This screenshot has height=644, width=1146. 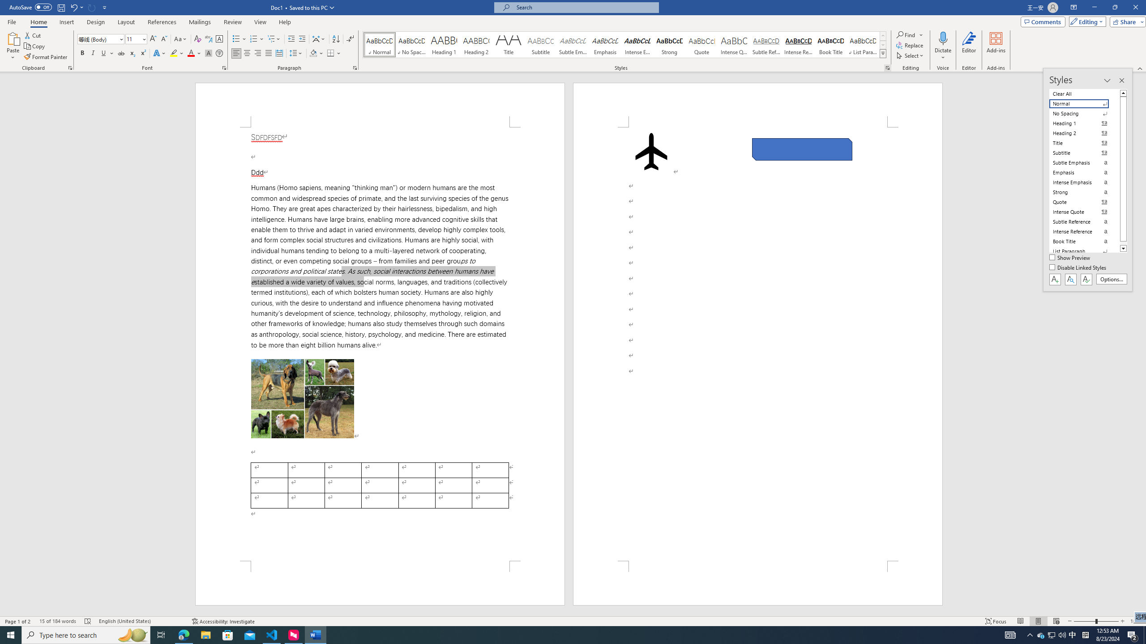 What do you see at coordinates (831, 45) in the screenshot?
I see `Book Title` at bounding box center [831, 45].